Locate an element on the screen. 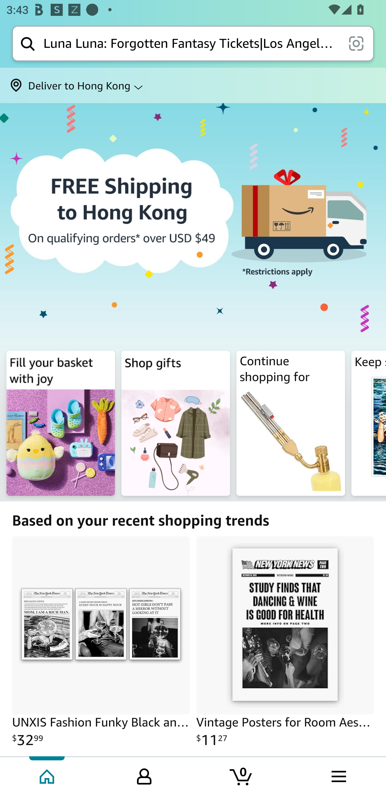  Home Tab 1 of 4 is located at coordinates (48, 775).